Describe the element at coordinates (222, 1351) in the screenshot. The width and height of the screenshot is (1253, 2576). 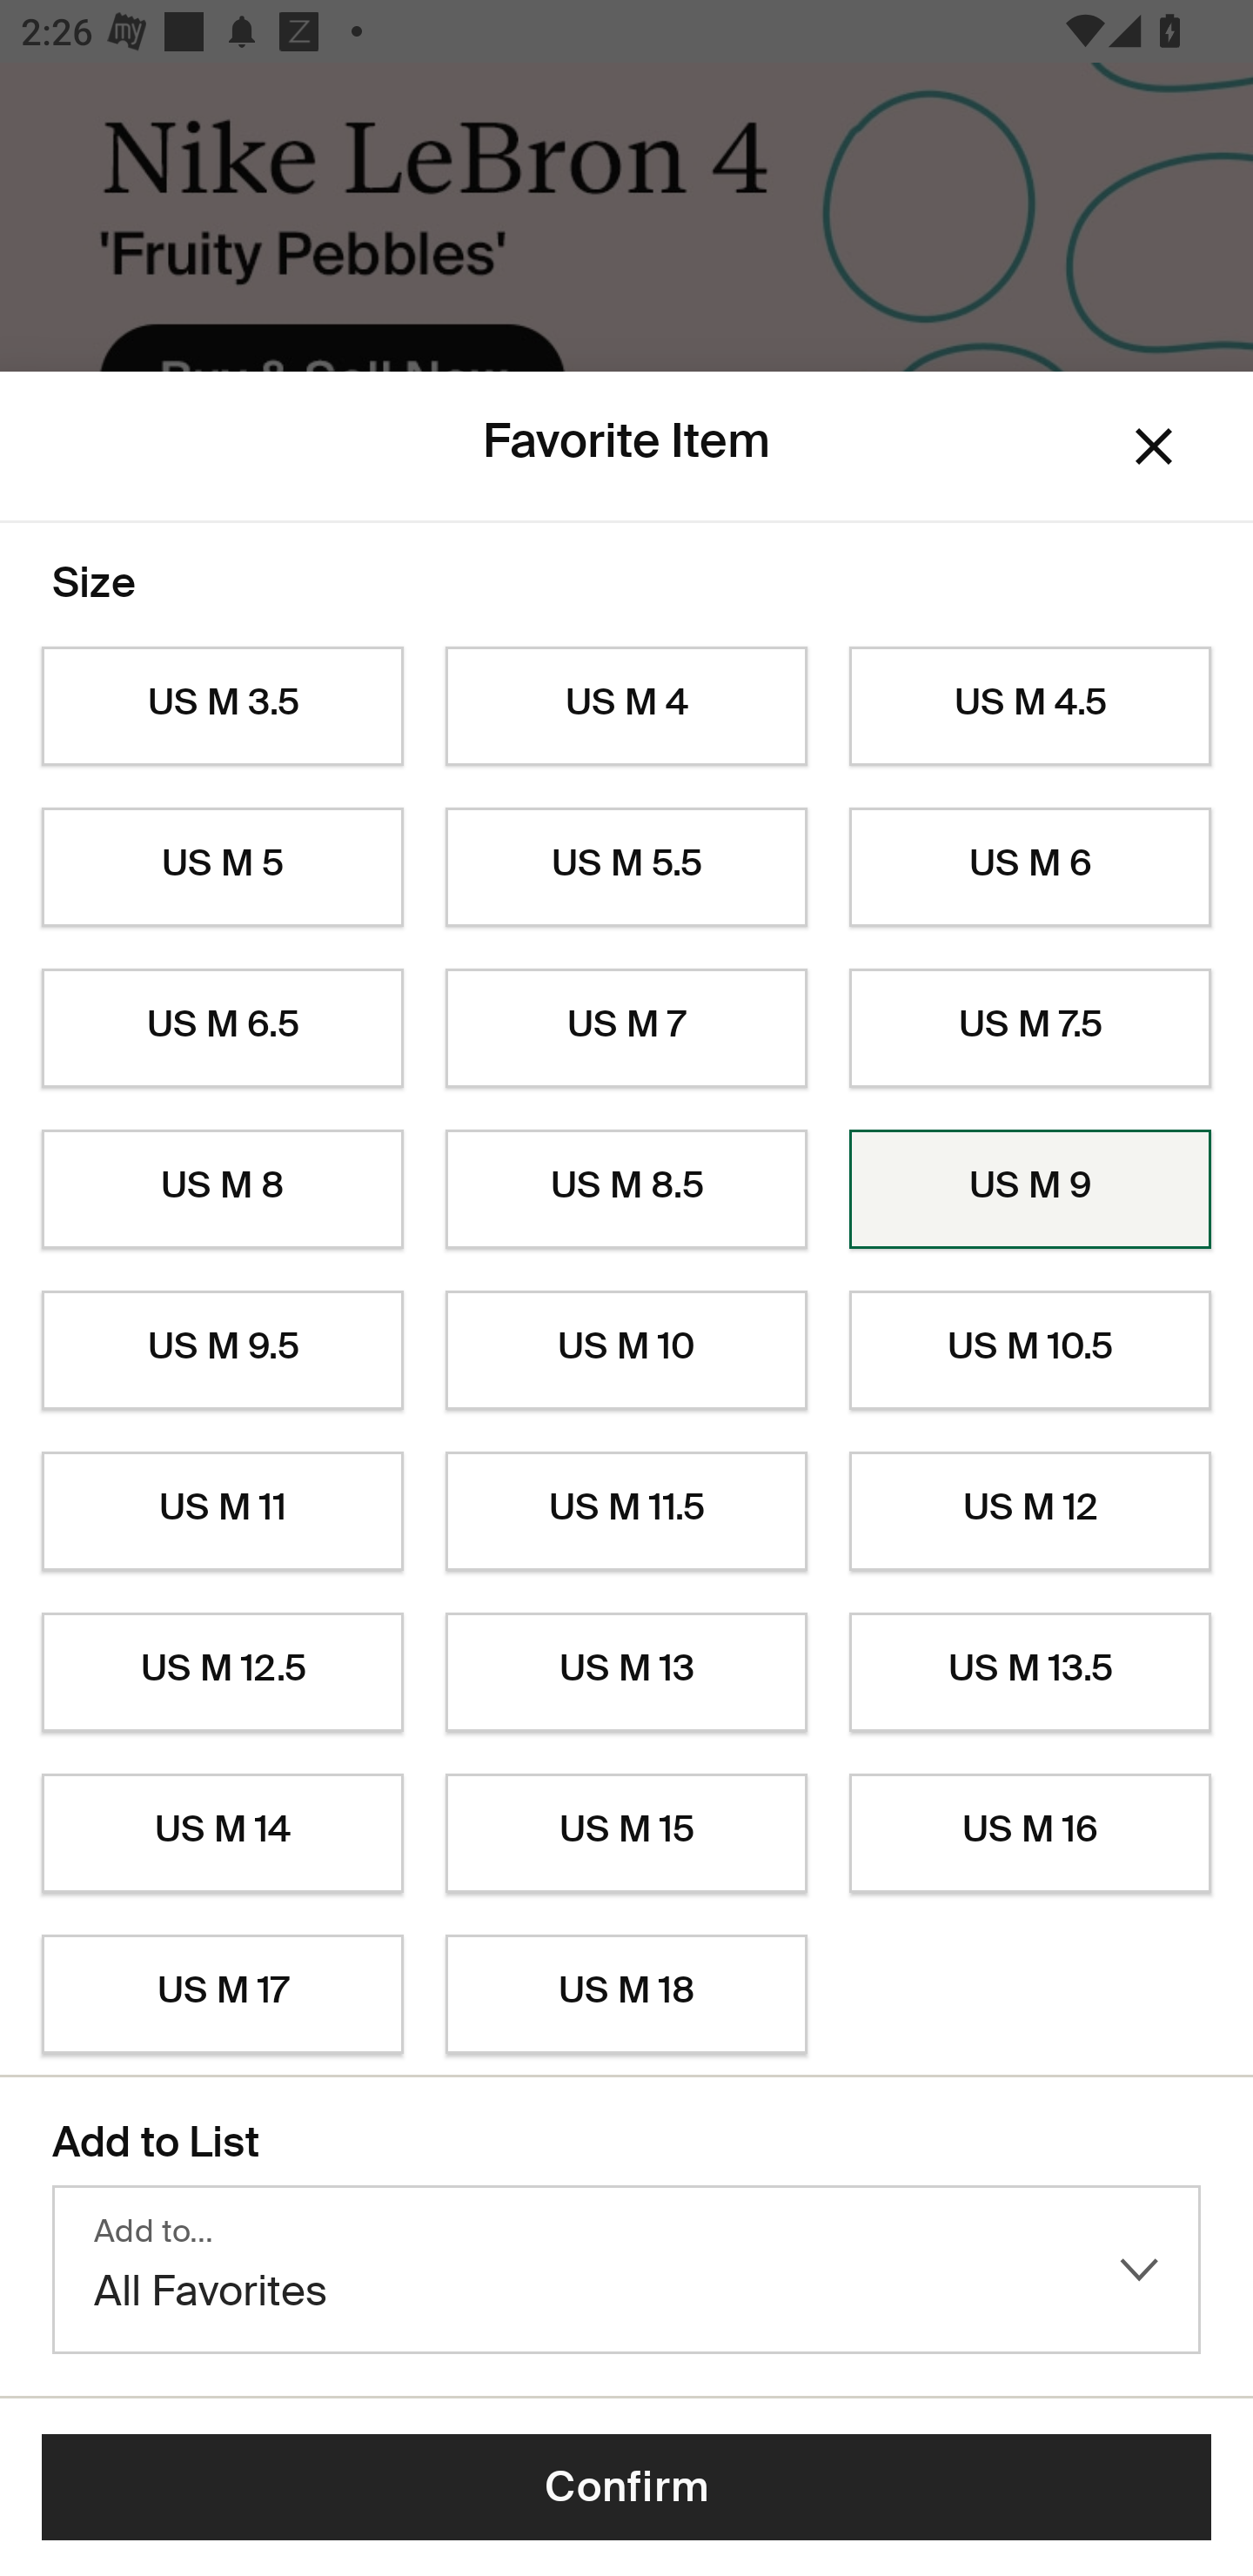
I see `US M 9.5` at that location.